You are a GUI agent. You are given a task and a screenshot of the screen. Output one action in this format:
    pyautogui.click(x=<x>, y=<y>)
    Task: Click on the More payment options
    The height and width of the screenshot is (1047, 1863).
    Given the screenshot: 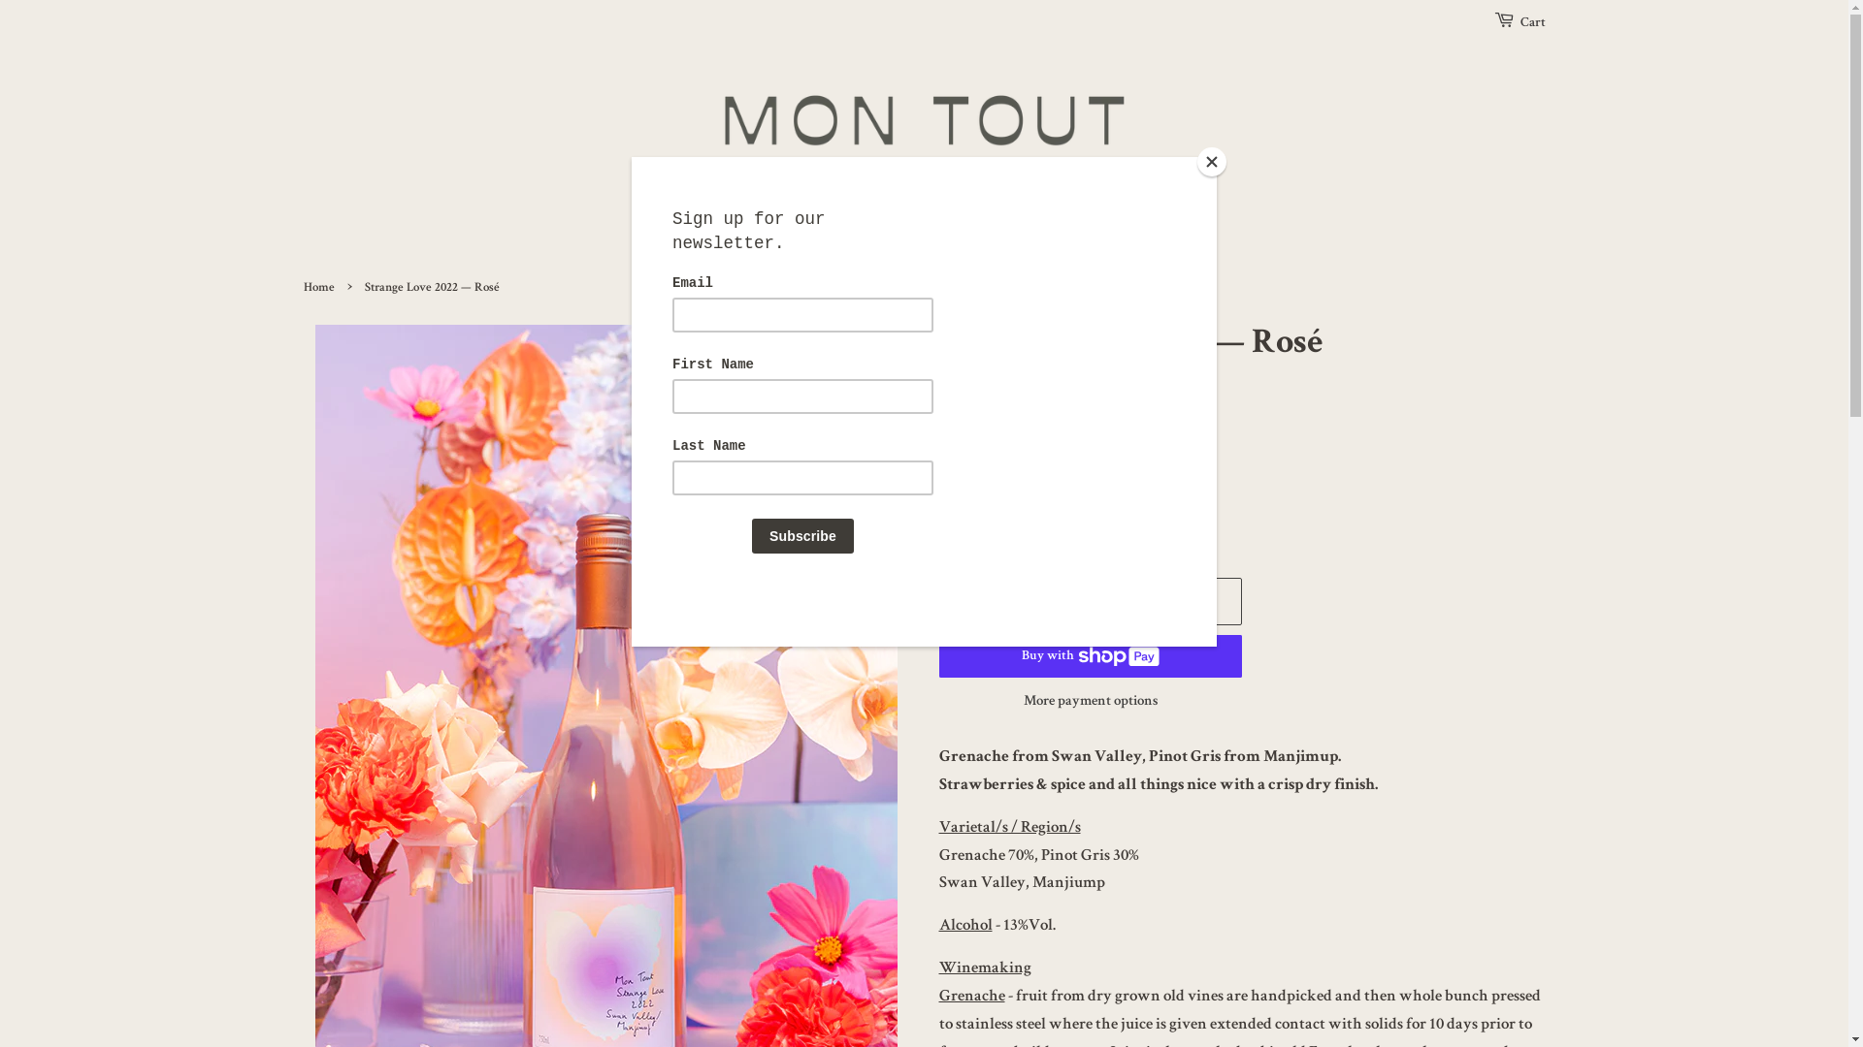 What is the action you would take?
    pyautogui.click(x=1091, y=702)
    